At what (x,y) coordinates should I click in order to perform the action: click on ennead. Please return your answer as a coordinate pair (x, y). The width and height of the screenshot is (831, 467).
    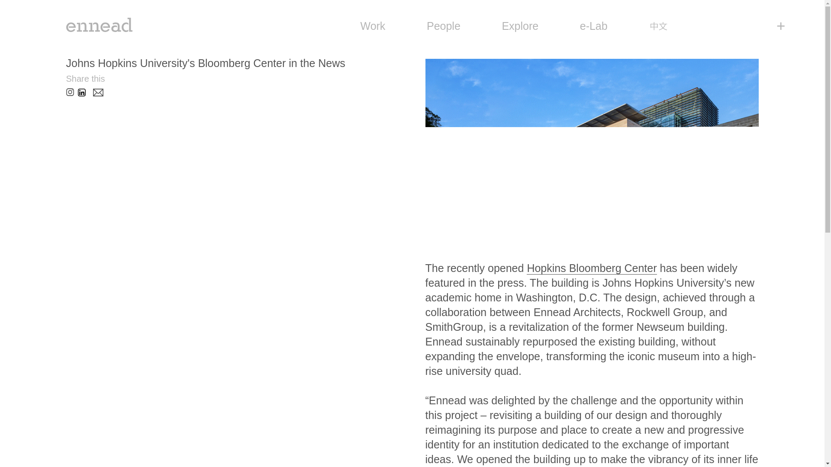
    Looking at the image, I should click on (99, 24).